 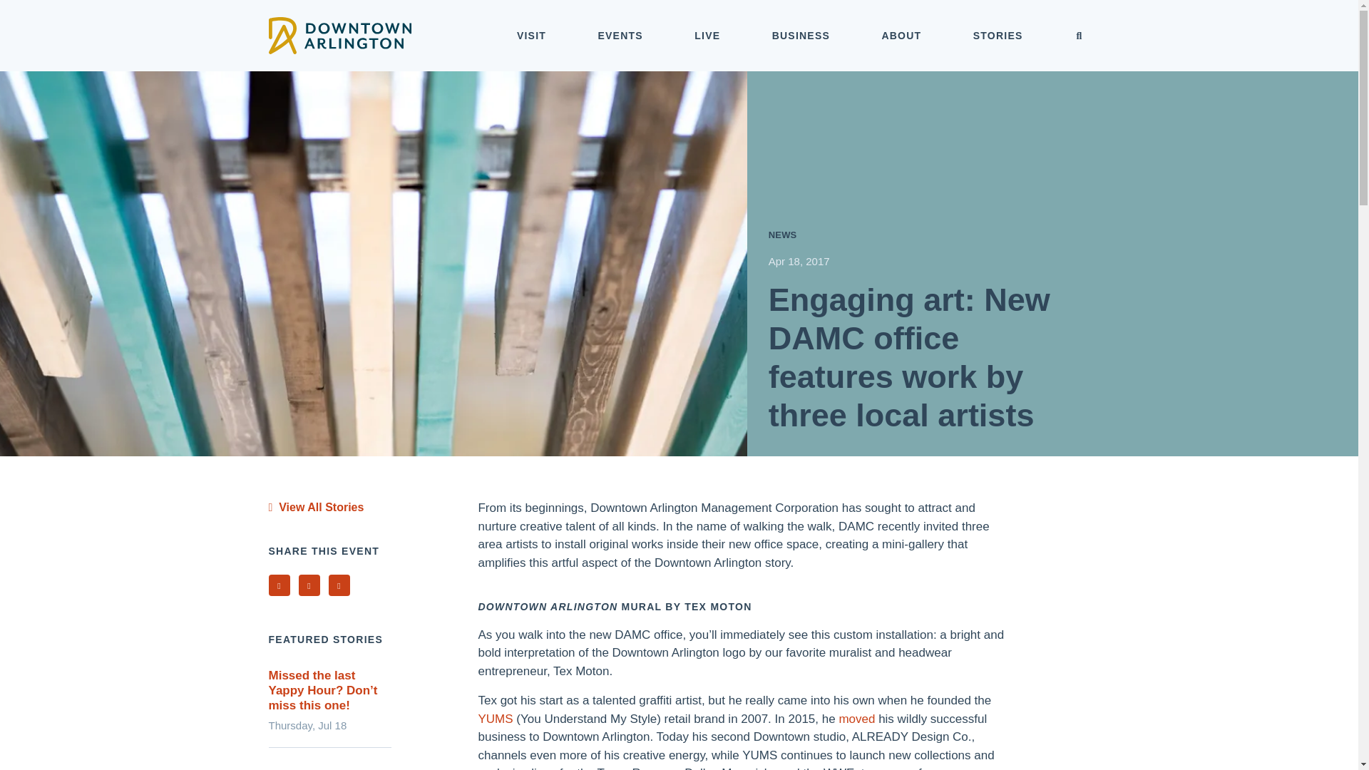 What do you see at coordinates (707, 36) in the screenshot?
I see `LIVE` at bounding box center [707, 36].